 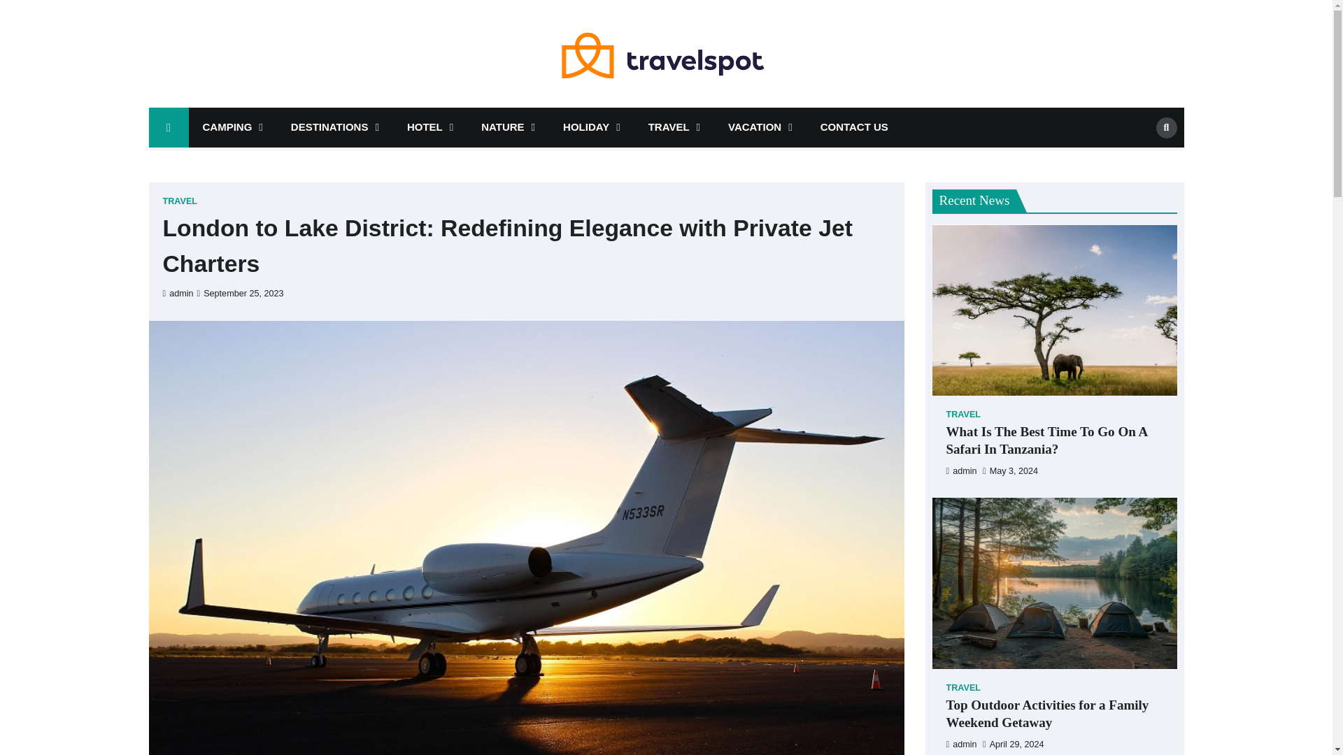 What do you see at coordinates (592, 127) in the screenshot?
I see `HOLIDAY` at bounding box center [592, 127].